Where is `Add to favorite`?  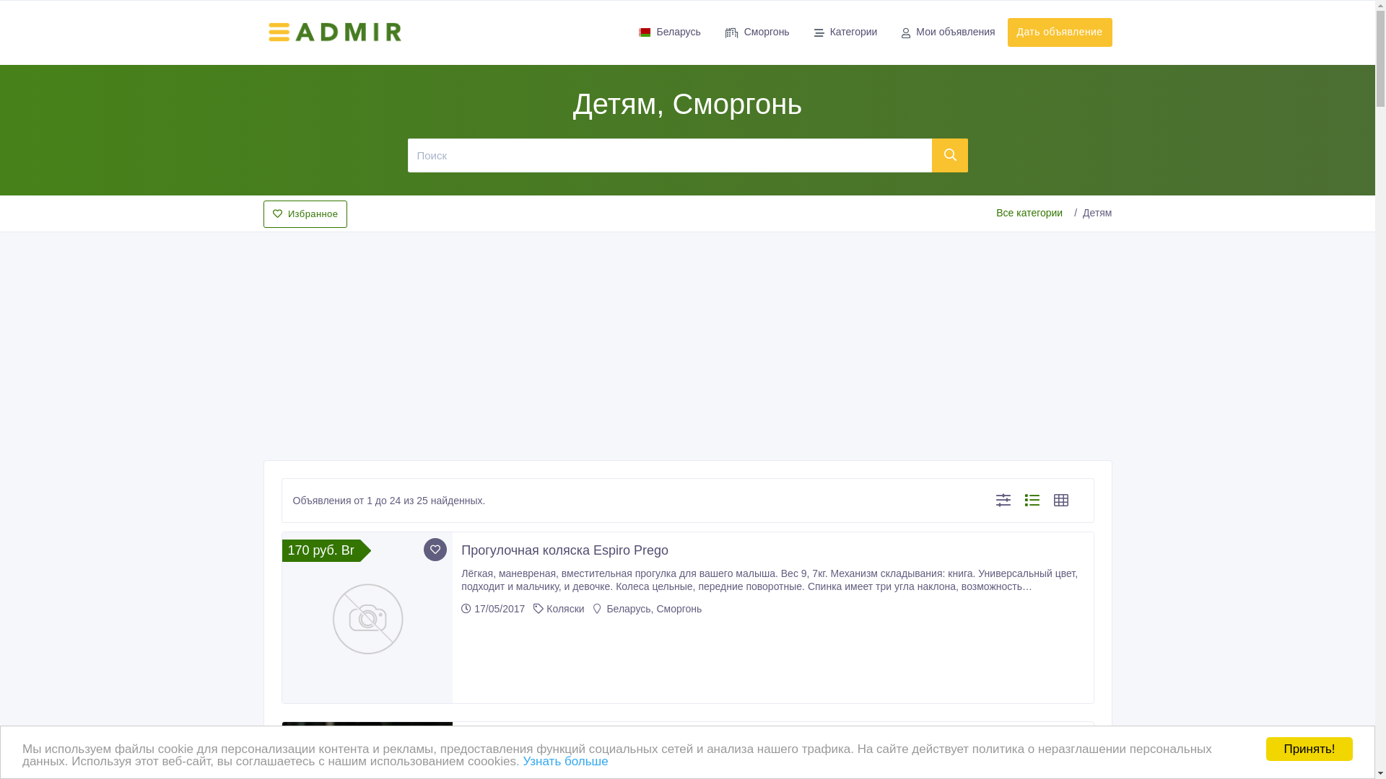 Add to favorite is located at coordinates (435, 739).